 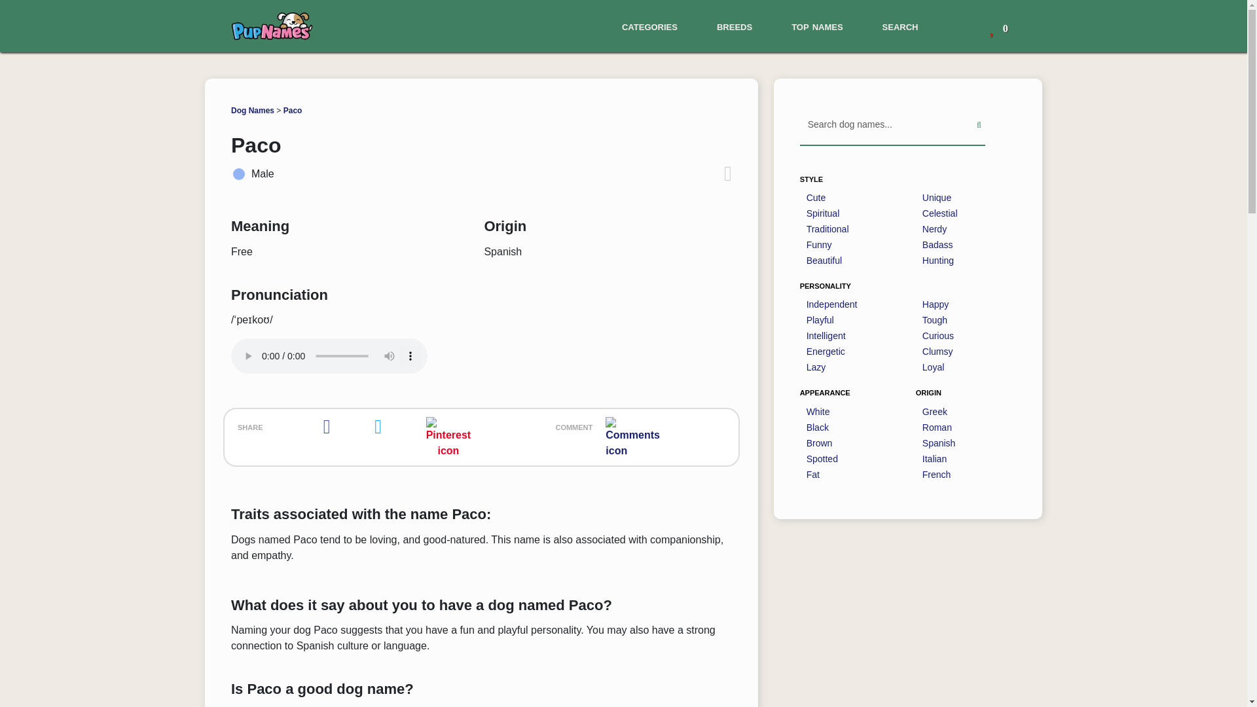 I want to click on Dog Names, so click(x=253, y=111).